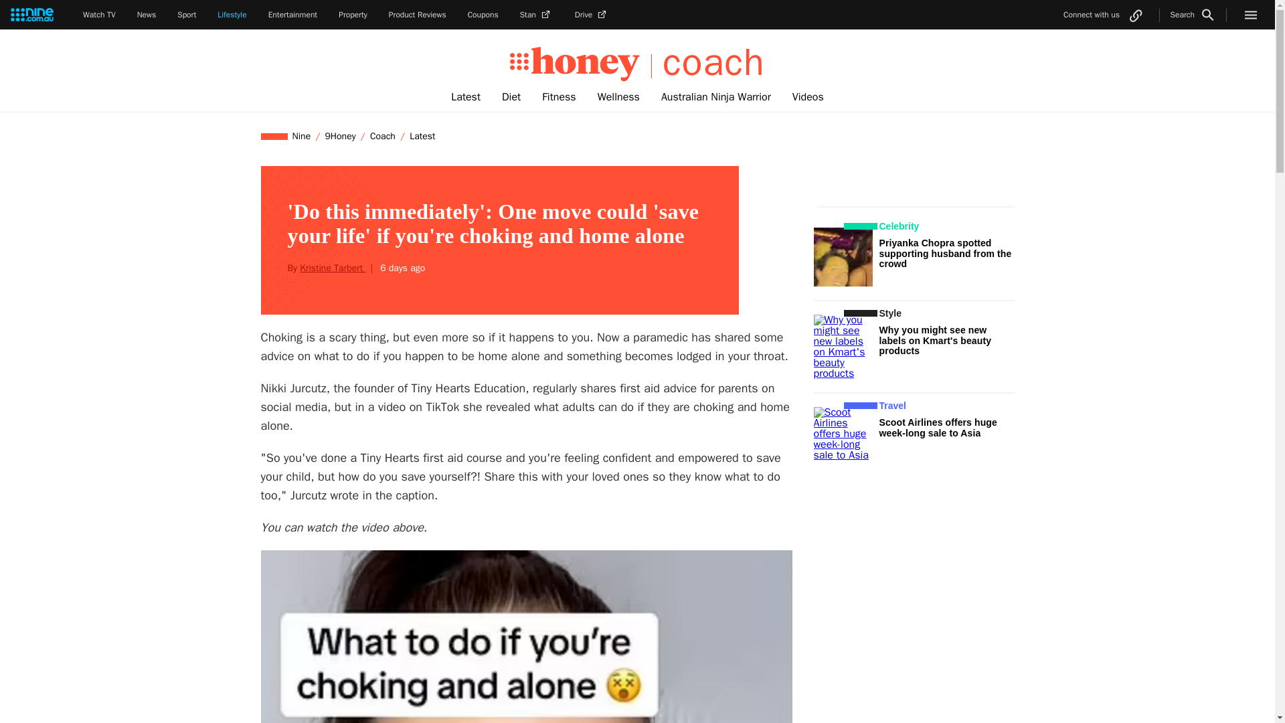  What do you see at coordinates (293, 15) in the screenshot?
I see `Entertainment` at bounding box center [293, 15].